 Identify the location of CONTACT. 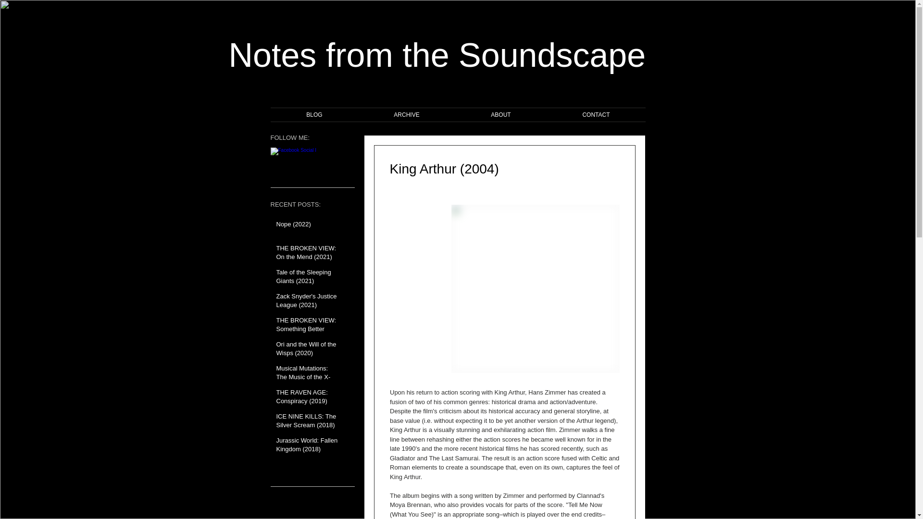
(596, 114).